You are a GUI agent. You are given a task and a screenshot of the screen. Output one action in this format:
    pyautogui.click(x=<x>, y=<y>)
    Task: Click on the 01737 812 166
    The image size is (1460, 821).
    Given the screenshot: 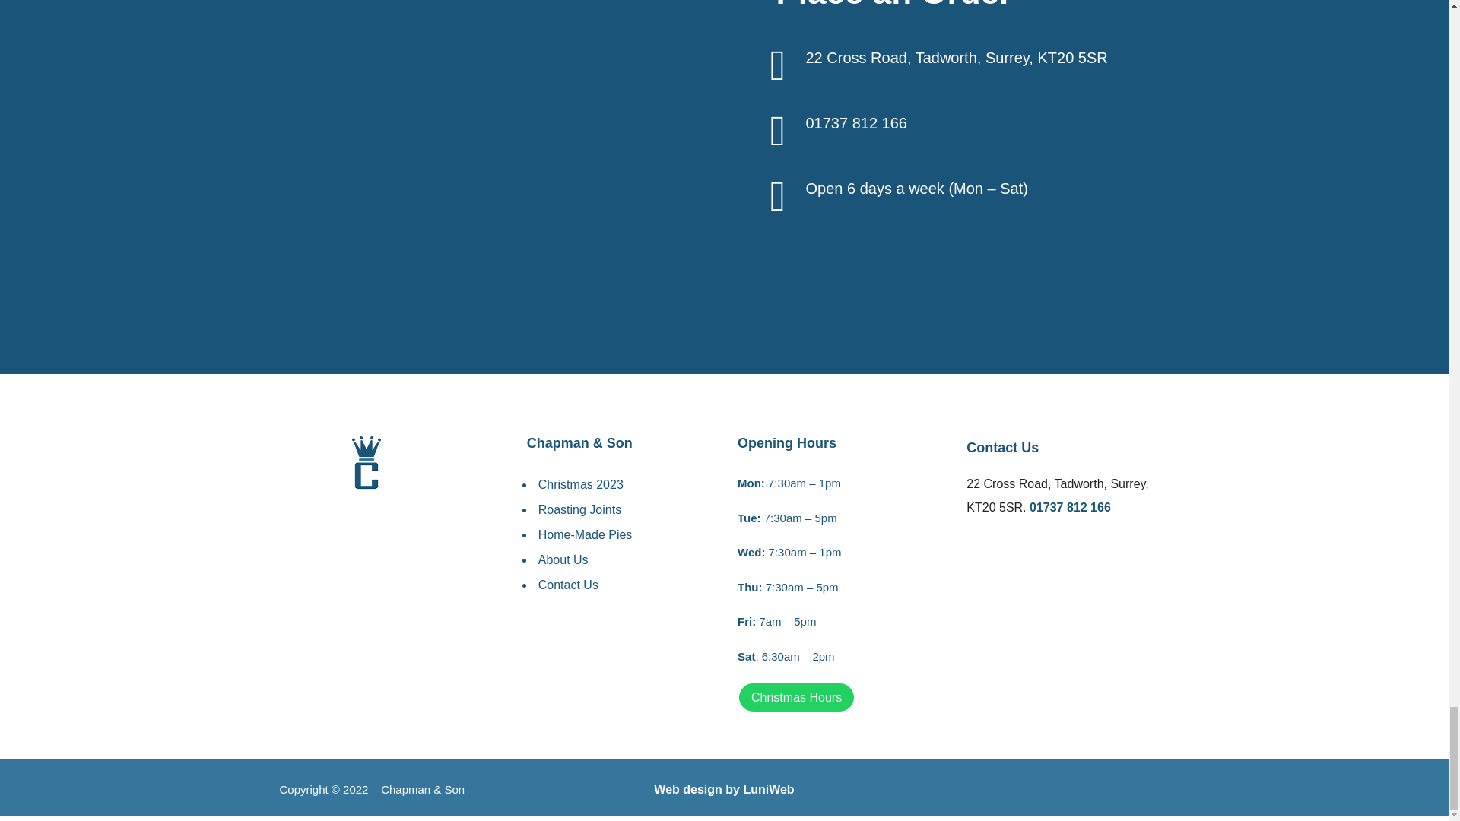 What is the action you would take?
    pyautogui.click(x=856, y=123)
    